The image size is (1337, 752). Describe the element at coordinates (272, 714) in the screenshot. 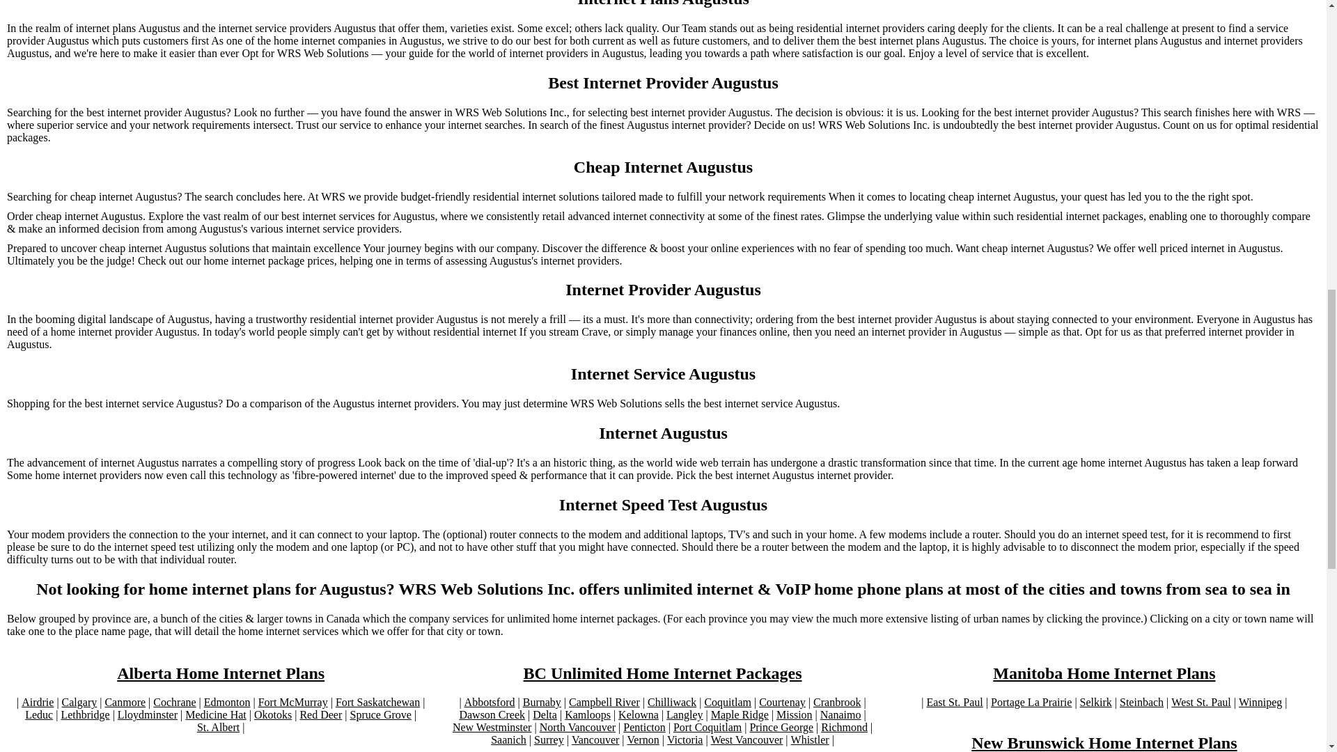

I see `Okotoks` at that location.